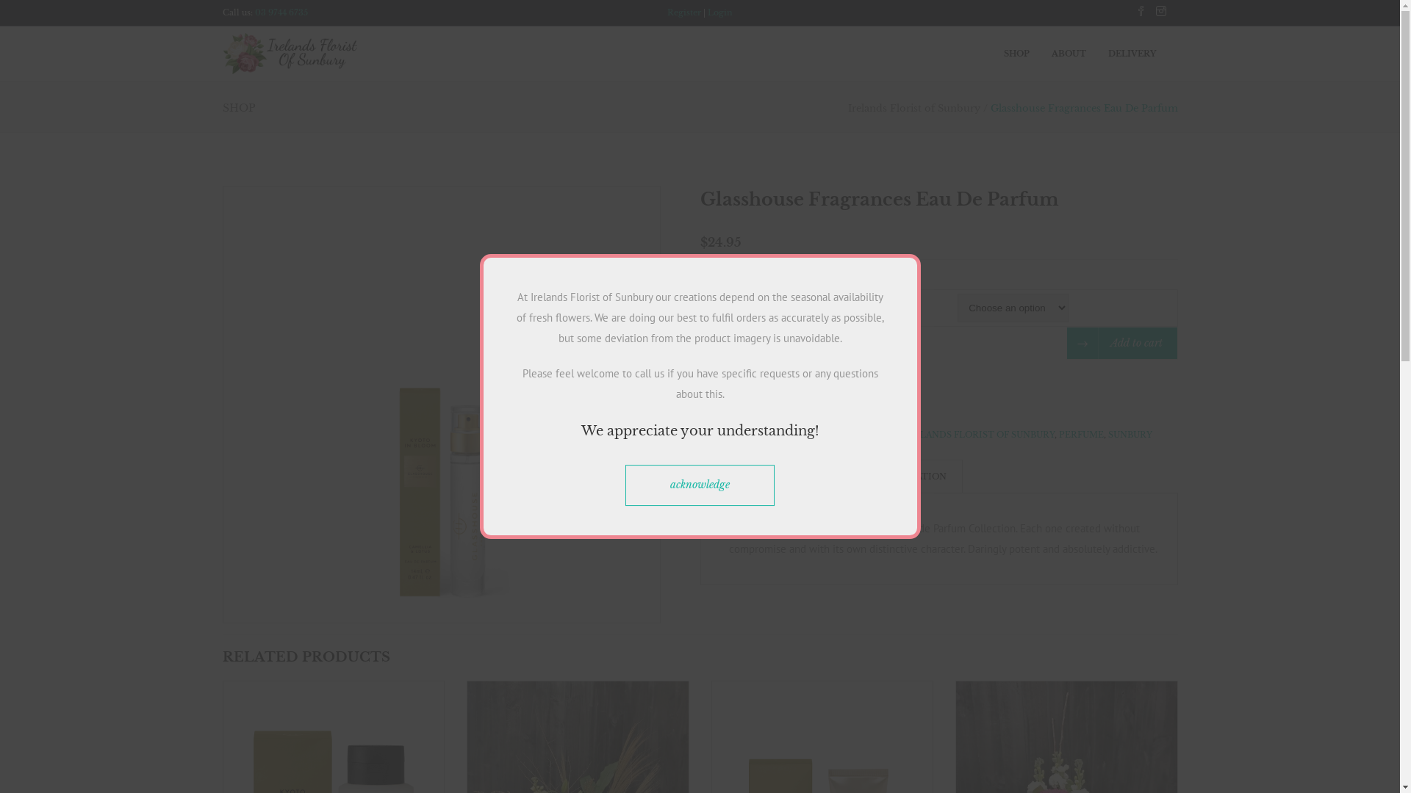 This screenshot has height=793, width=1411. I want to click on SHOP, so click(1027, 54).